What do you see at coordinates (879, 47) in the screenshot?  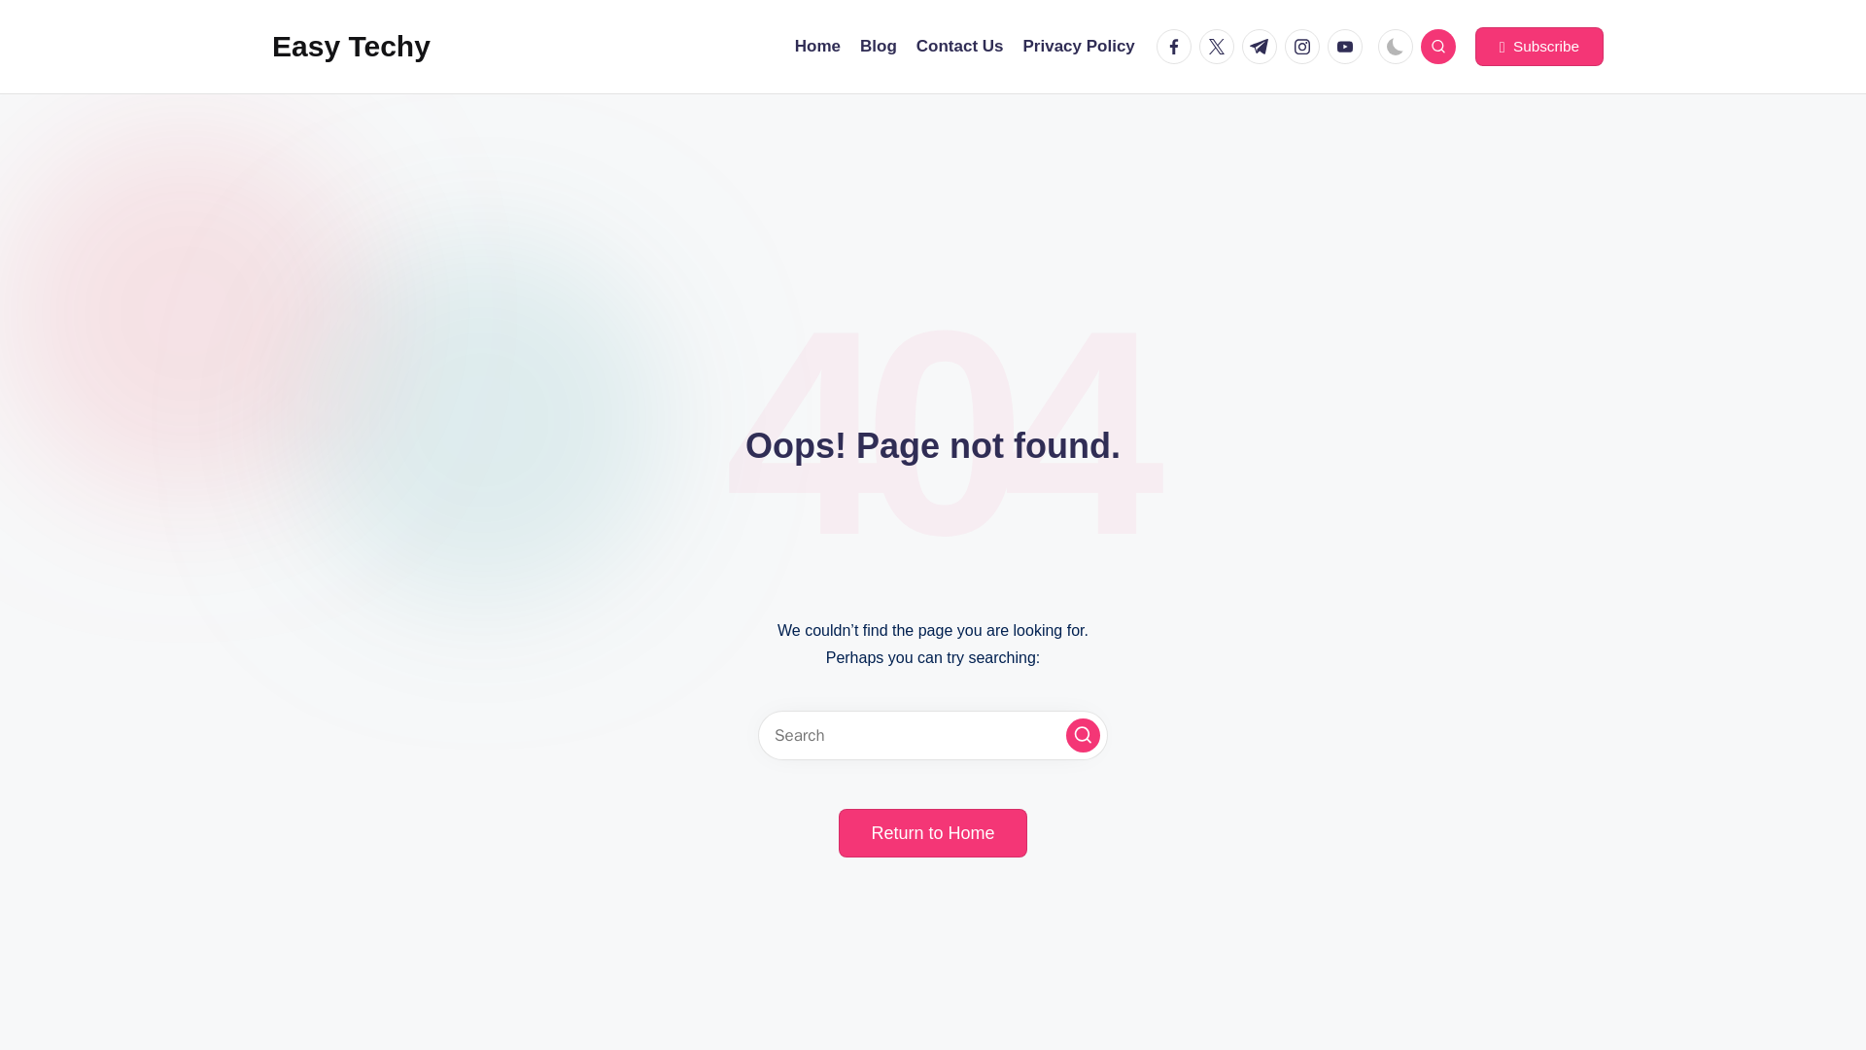 I see `Blog` at bounding box center [879, 47].